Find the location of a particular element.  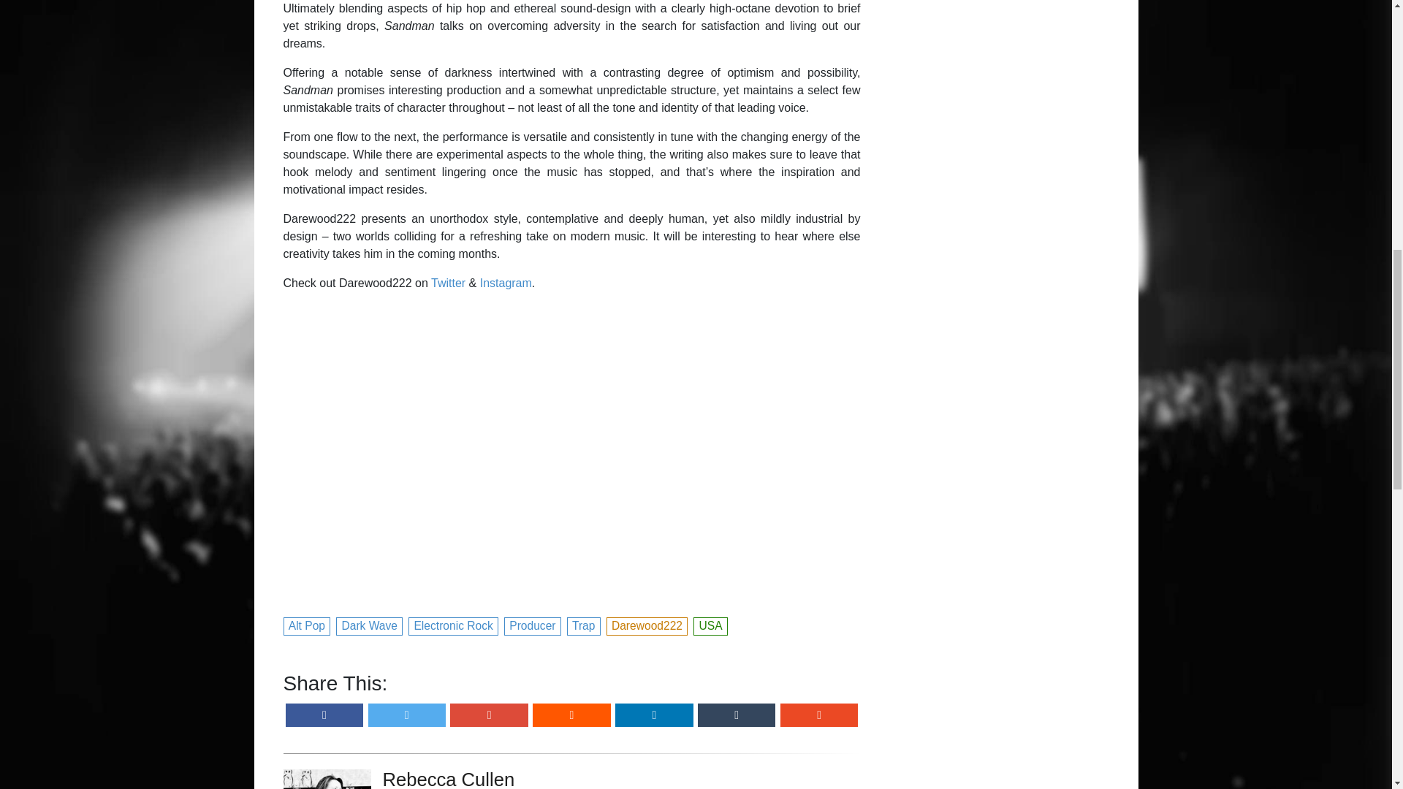

Producer is located at coordinates (533, 624).